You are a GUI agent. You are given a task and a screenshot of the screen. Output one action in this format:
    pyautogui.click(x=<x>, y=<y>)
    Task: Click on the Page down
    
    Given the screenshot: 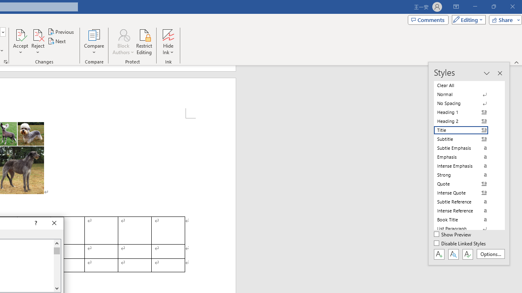 What is the action you would take?
    pyautogui.click(x=57, y=269)
    